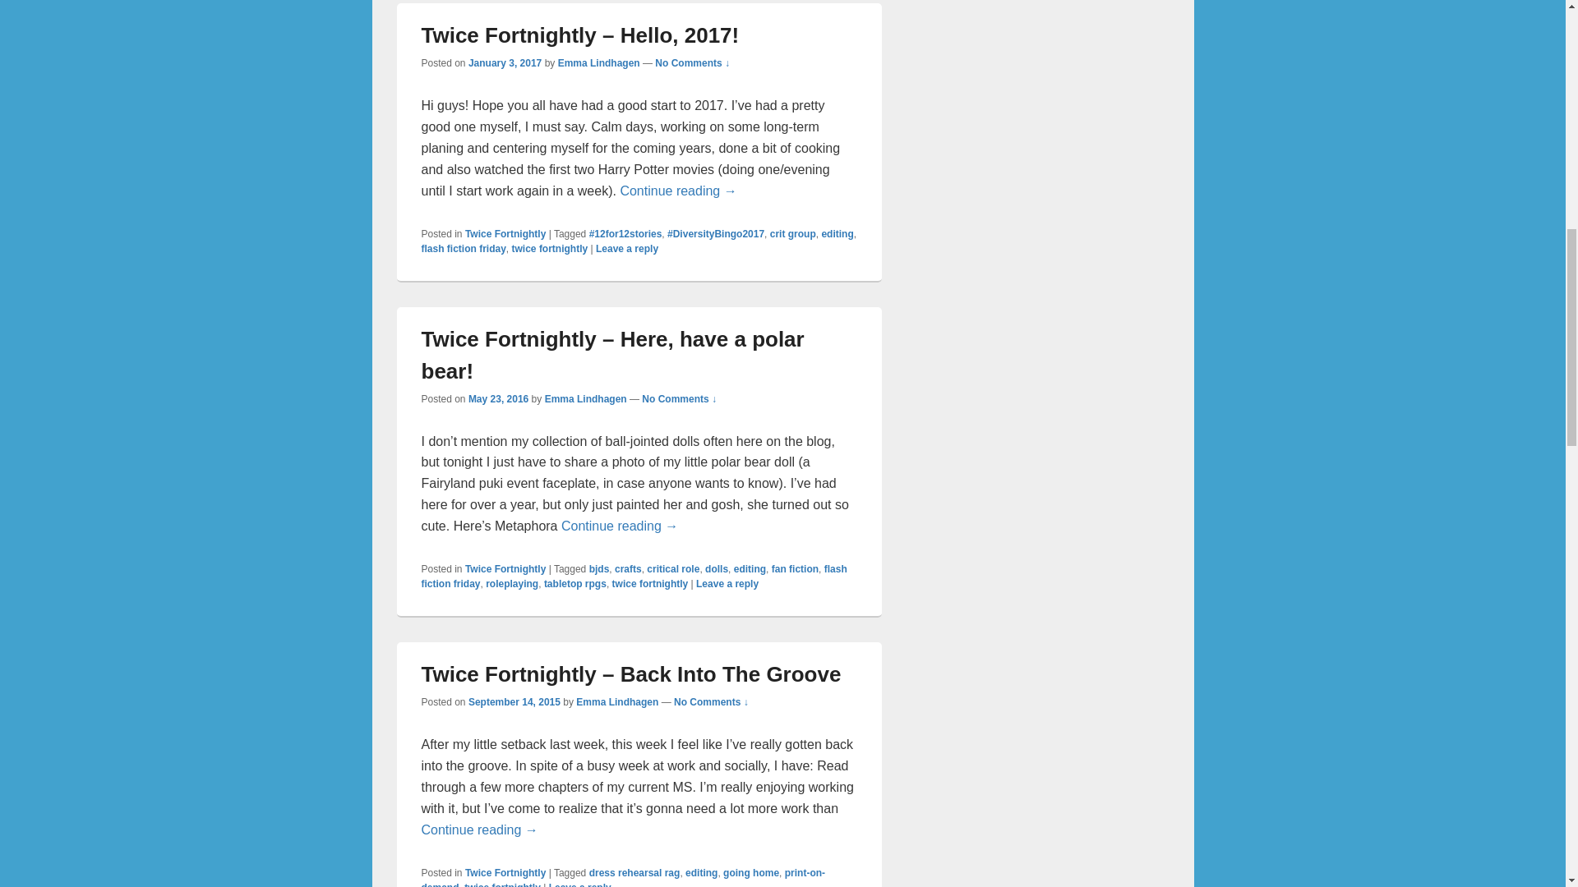 The image size is (1578, 887). I want to click on 21:08, so click(514, 701).